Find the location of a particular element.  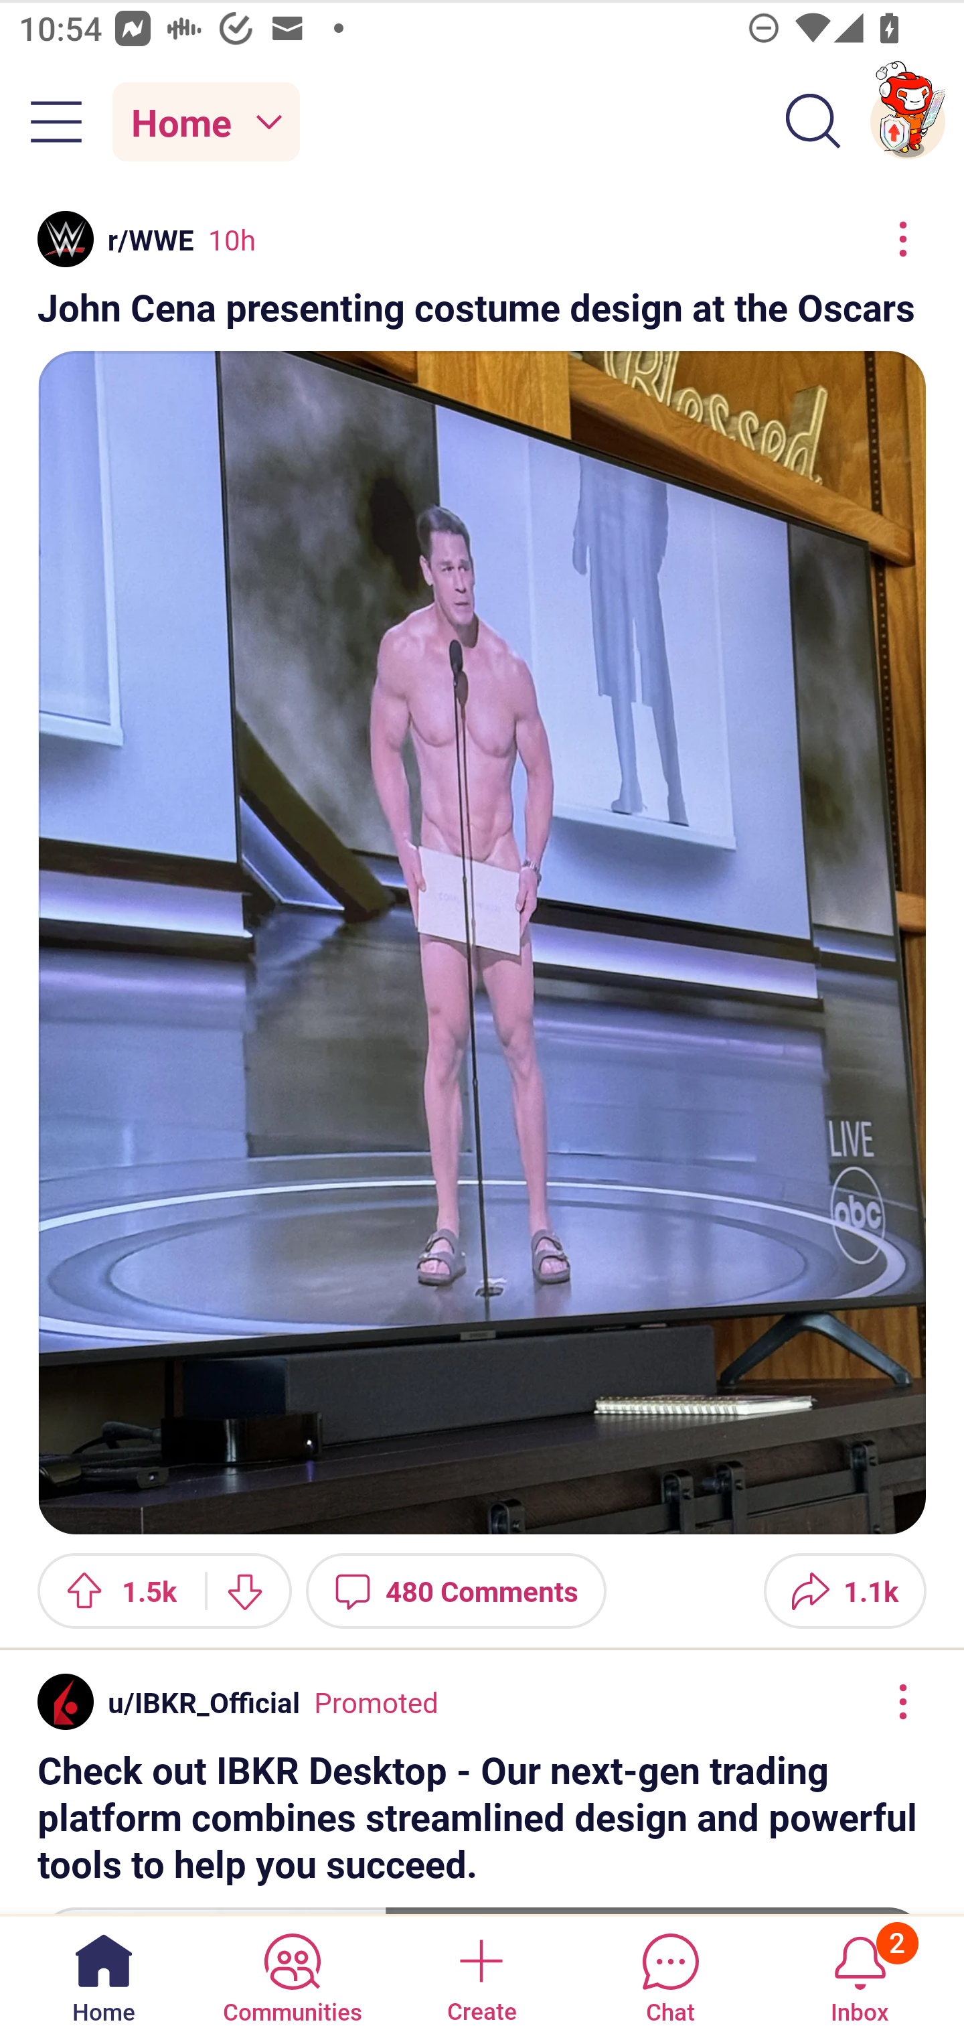

Create a post Create is located at coordinates (481, 1974).